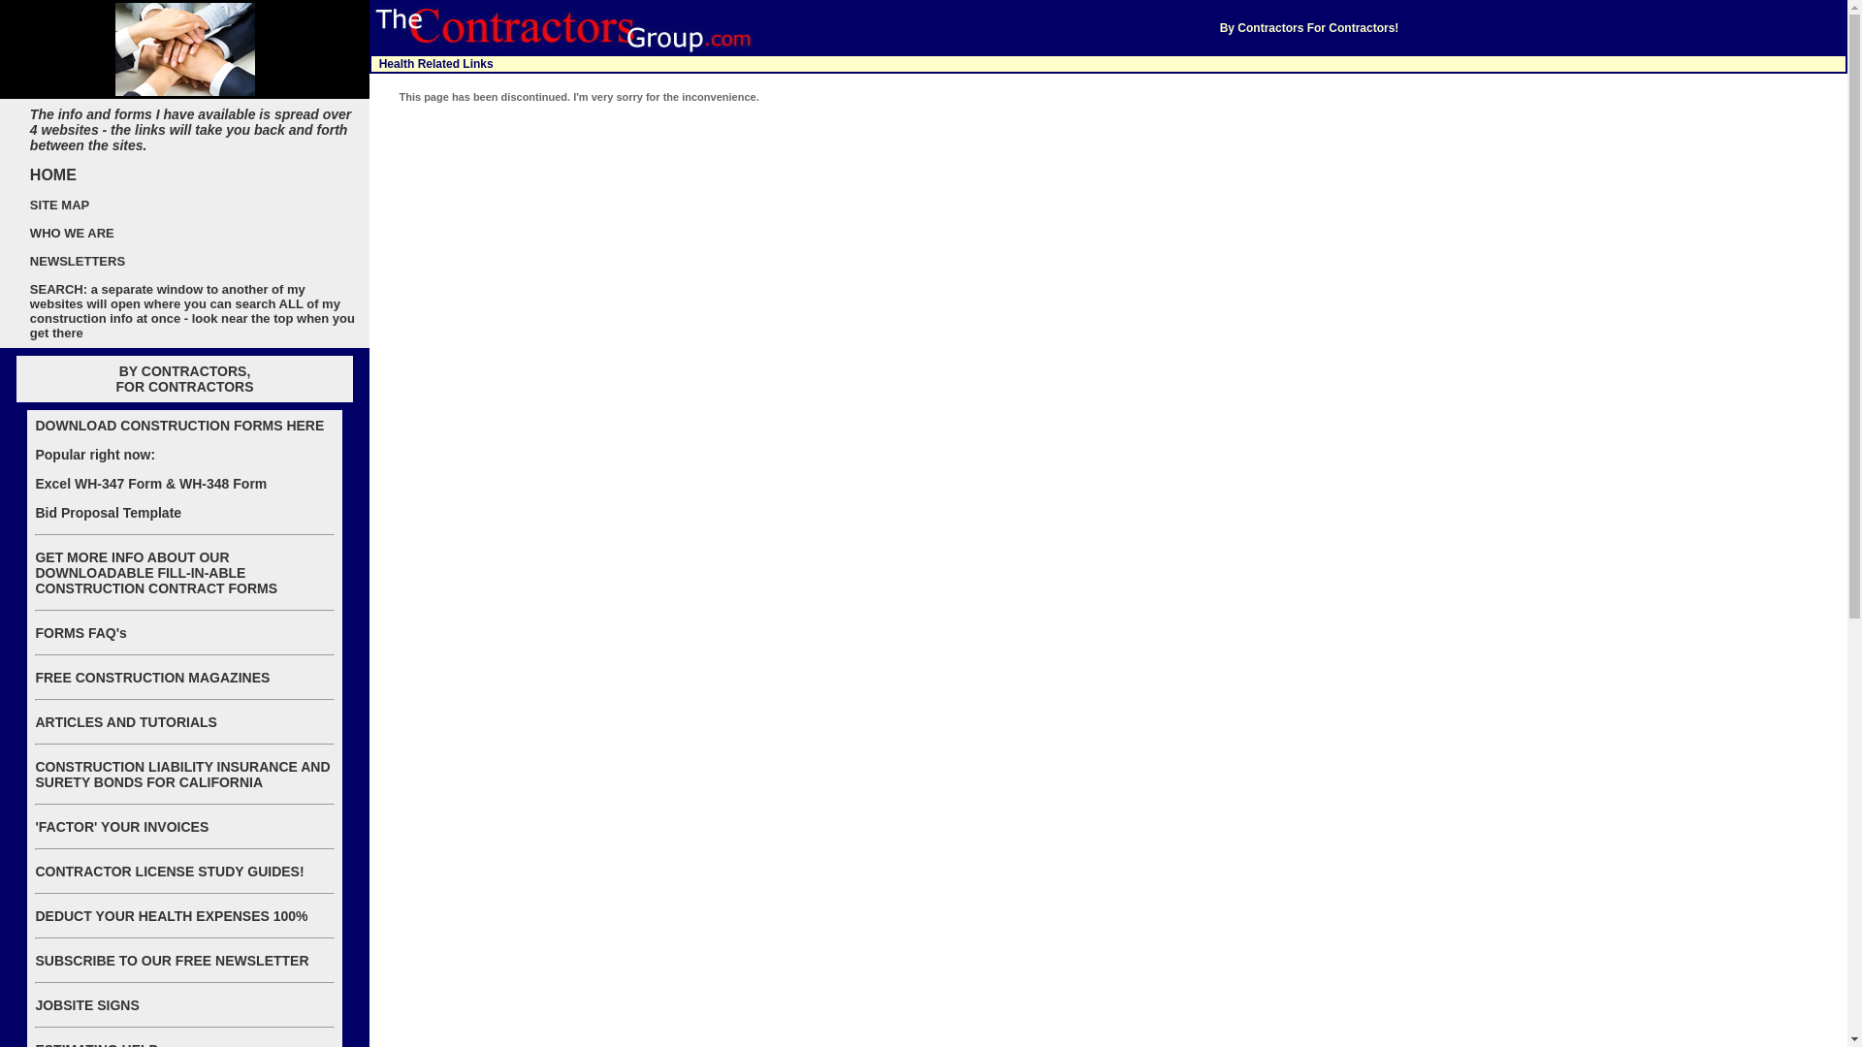 This screenshot has height=1047, width=1862. What do you see at coordinates (108, 512) in the screenshot?
I see `Bid Proposal Template` at bounding box center [108, 512].